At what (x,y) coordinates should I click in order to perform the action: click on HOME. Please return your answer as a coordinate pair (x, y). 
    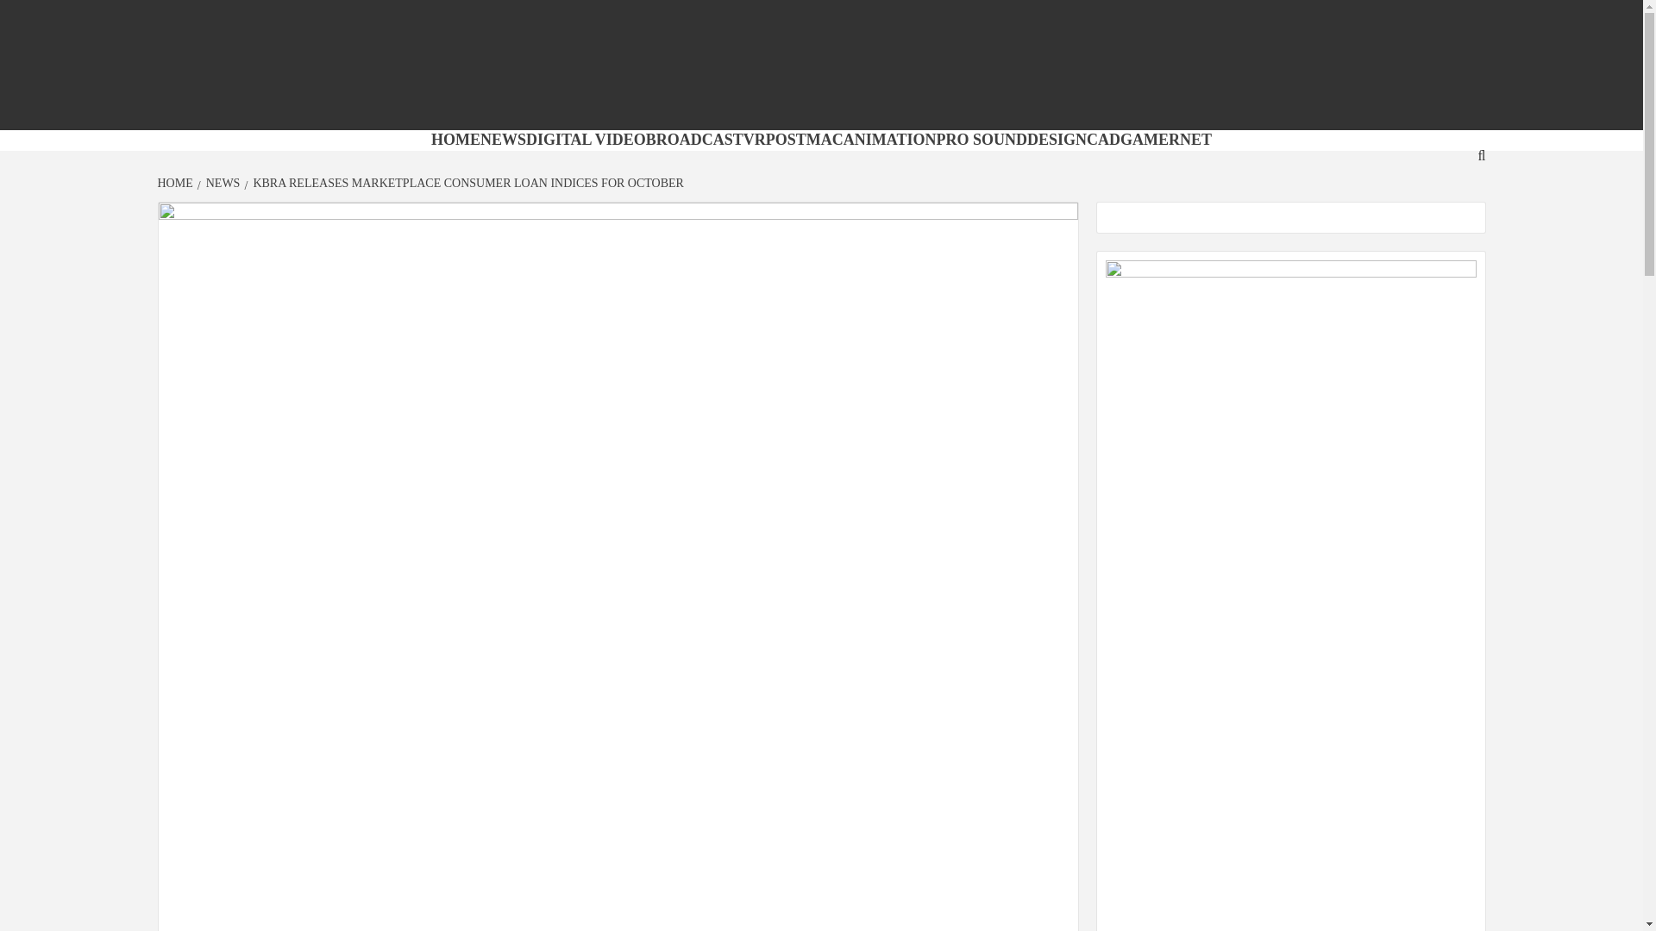
    Looking at the image, I should click on (177, 183).